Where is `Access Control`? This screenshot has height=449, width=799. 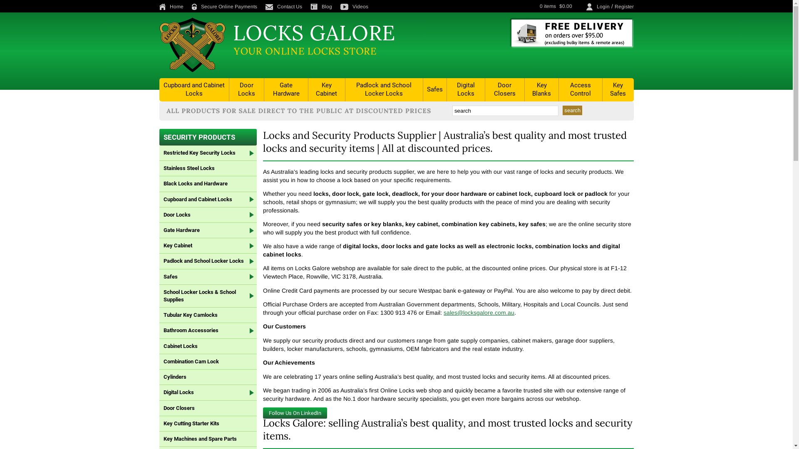 Access Control is located at coordinates (581, 90).